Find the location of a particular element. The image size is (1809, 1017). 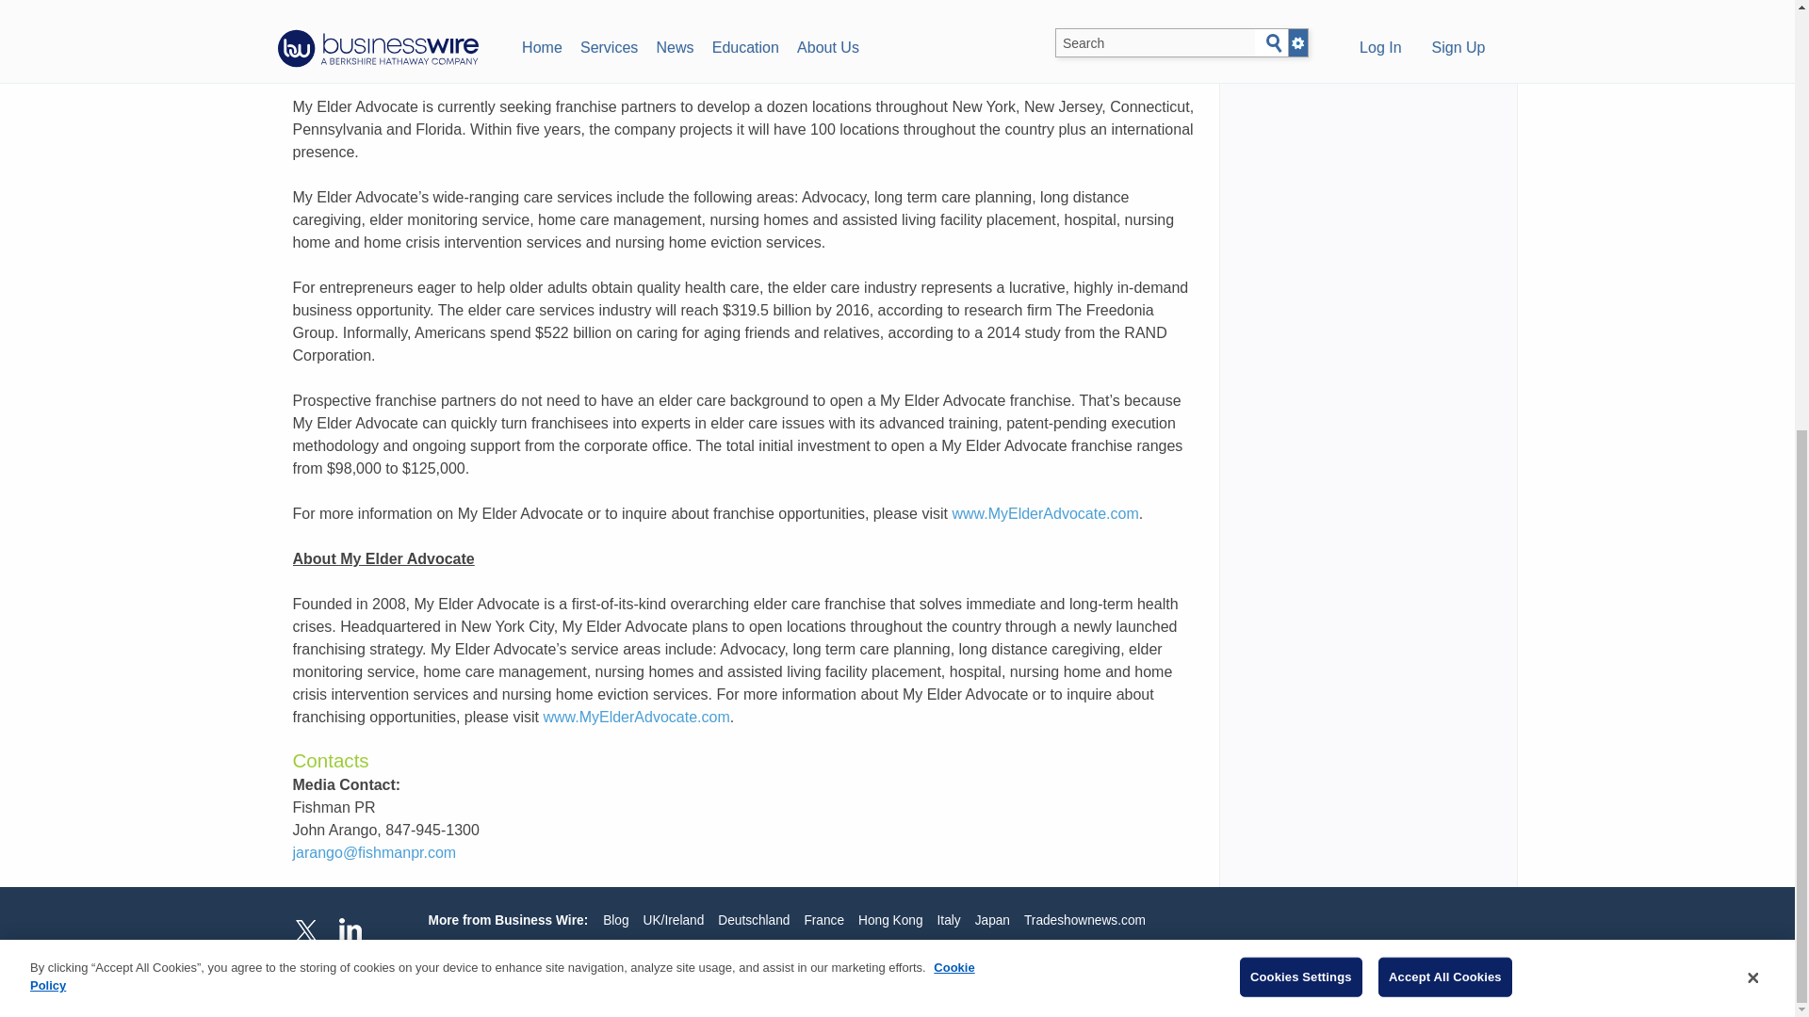

www.MyElderAdvocate.com is located at coordinates (1044, 513).